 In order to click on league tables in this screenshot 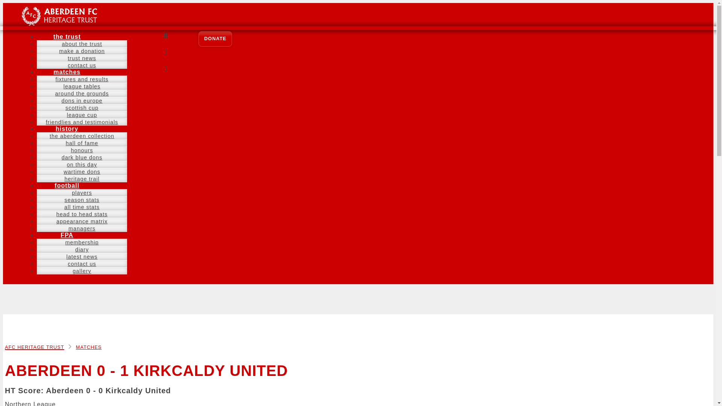, I will do `click(82, 86)`.